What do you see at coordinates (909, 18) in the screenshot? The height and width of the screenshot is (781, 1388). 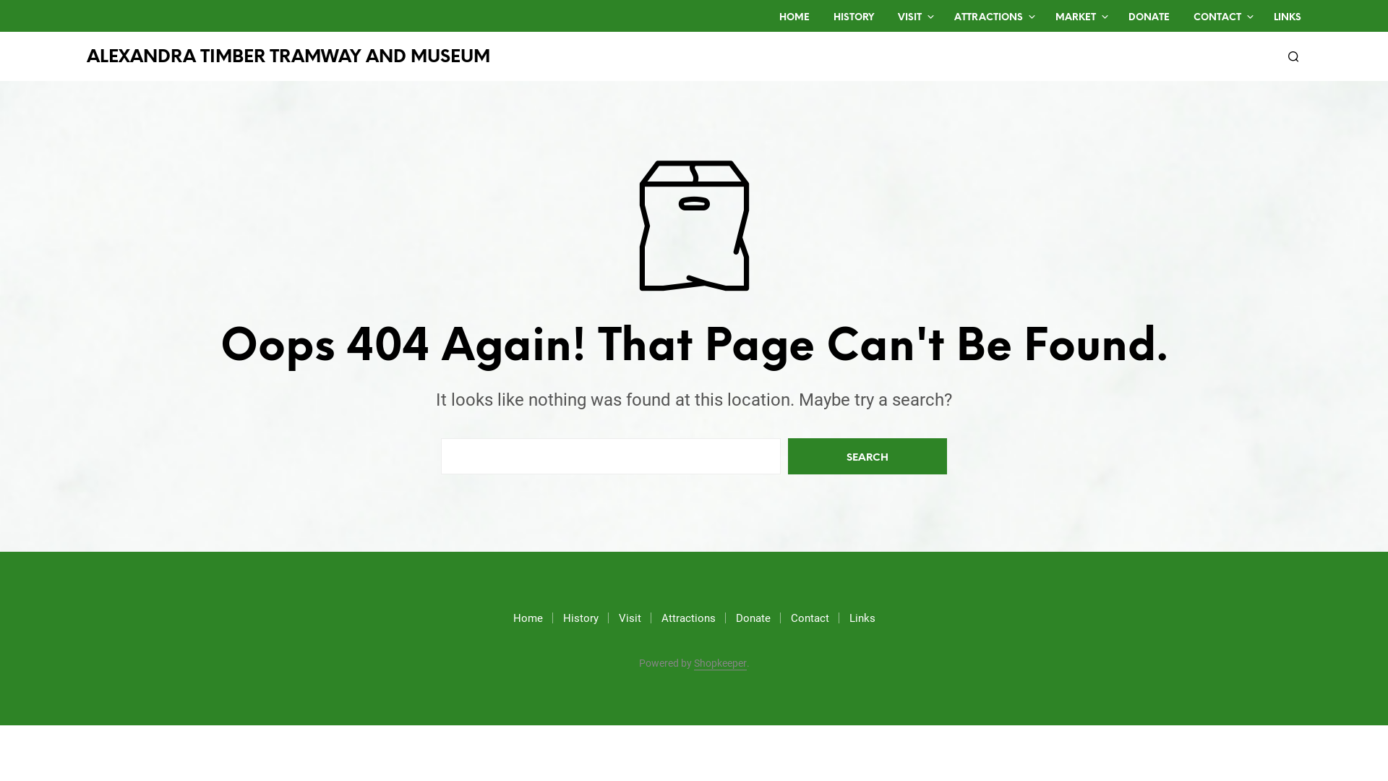 I see `VISIT` at bounding box center [909, 18].